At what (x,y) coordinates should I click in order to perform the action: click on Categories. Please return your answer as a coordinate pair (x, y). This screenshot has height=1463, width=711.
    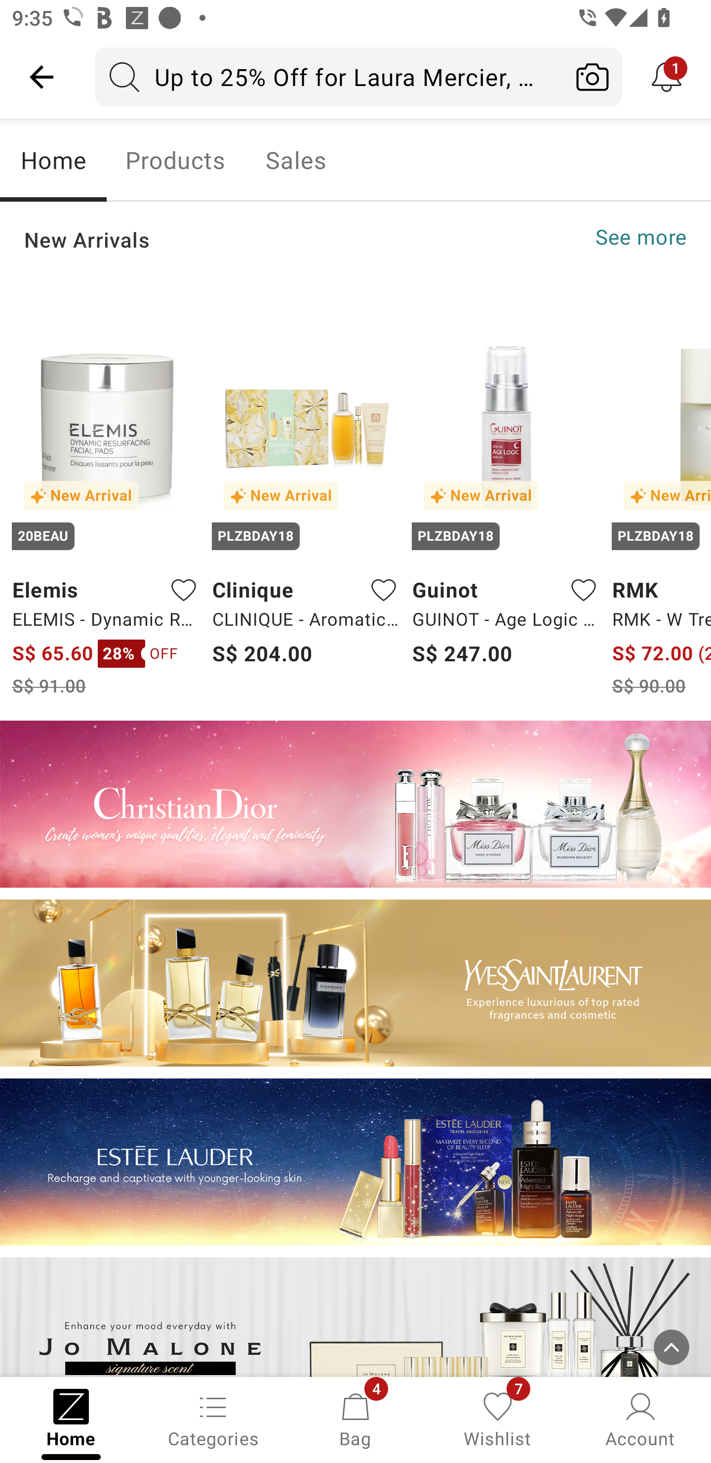
    Looking at the image, I should click on (213, 1419).